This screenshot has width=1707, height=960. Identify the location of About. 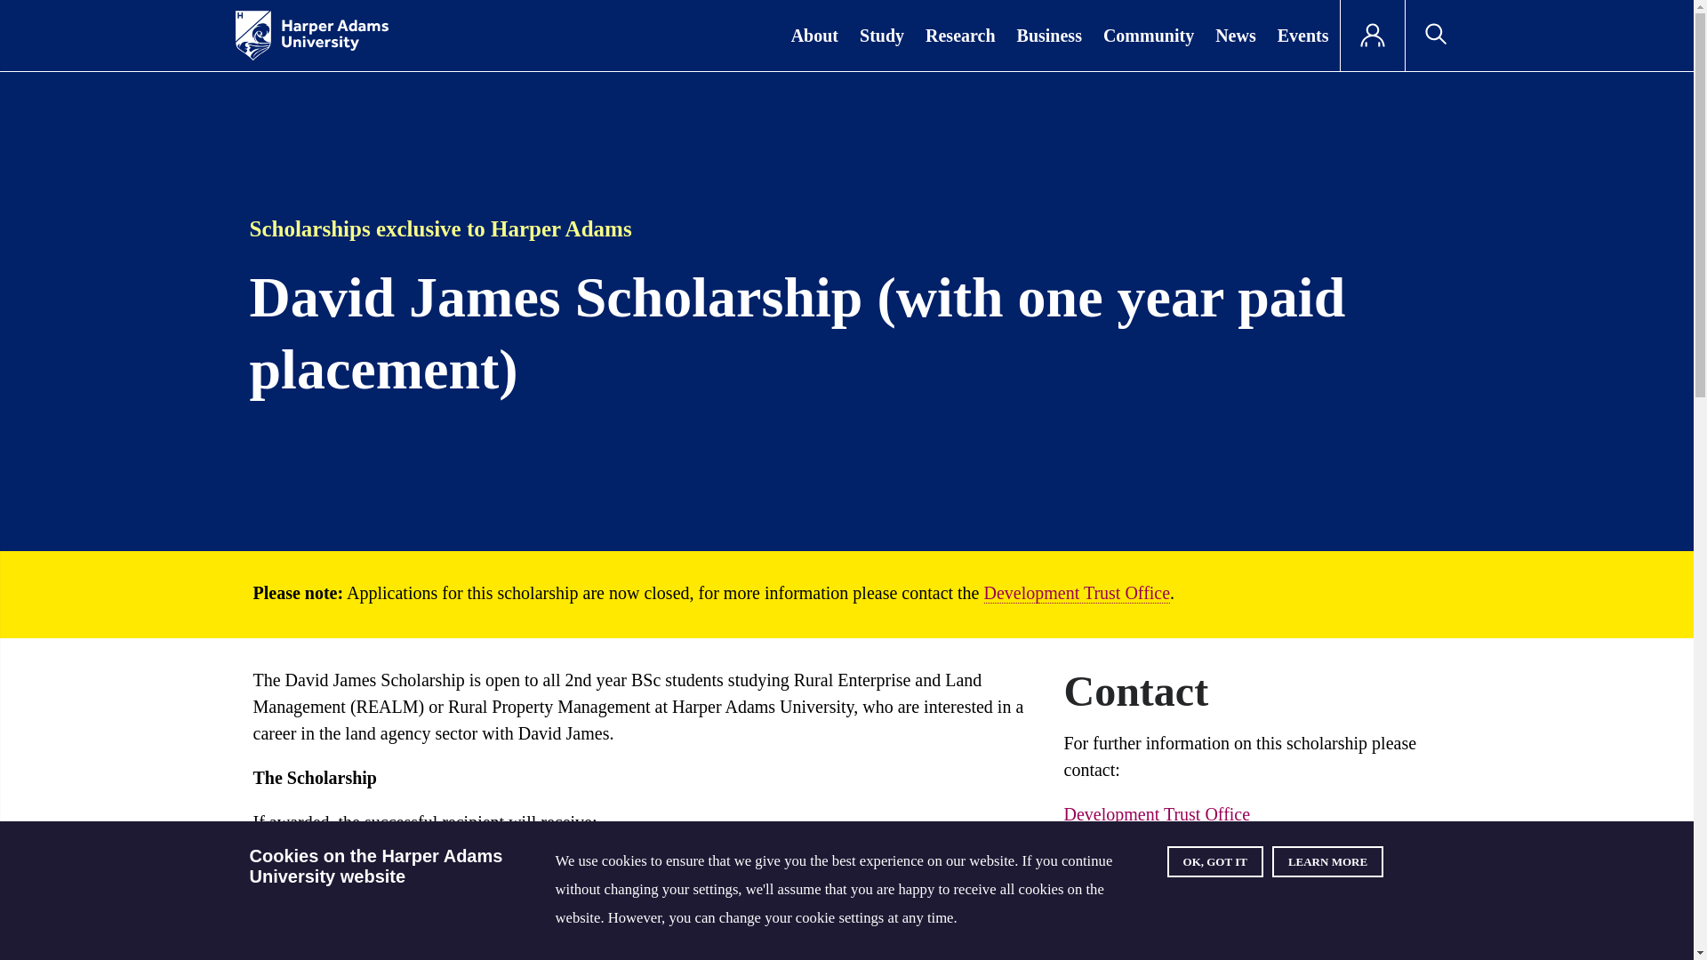
(814, 36).